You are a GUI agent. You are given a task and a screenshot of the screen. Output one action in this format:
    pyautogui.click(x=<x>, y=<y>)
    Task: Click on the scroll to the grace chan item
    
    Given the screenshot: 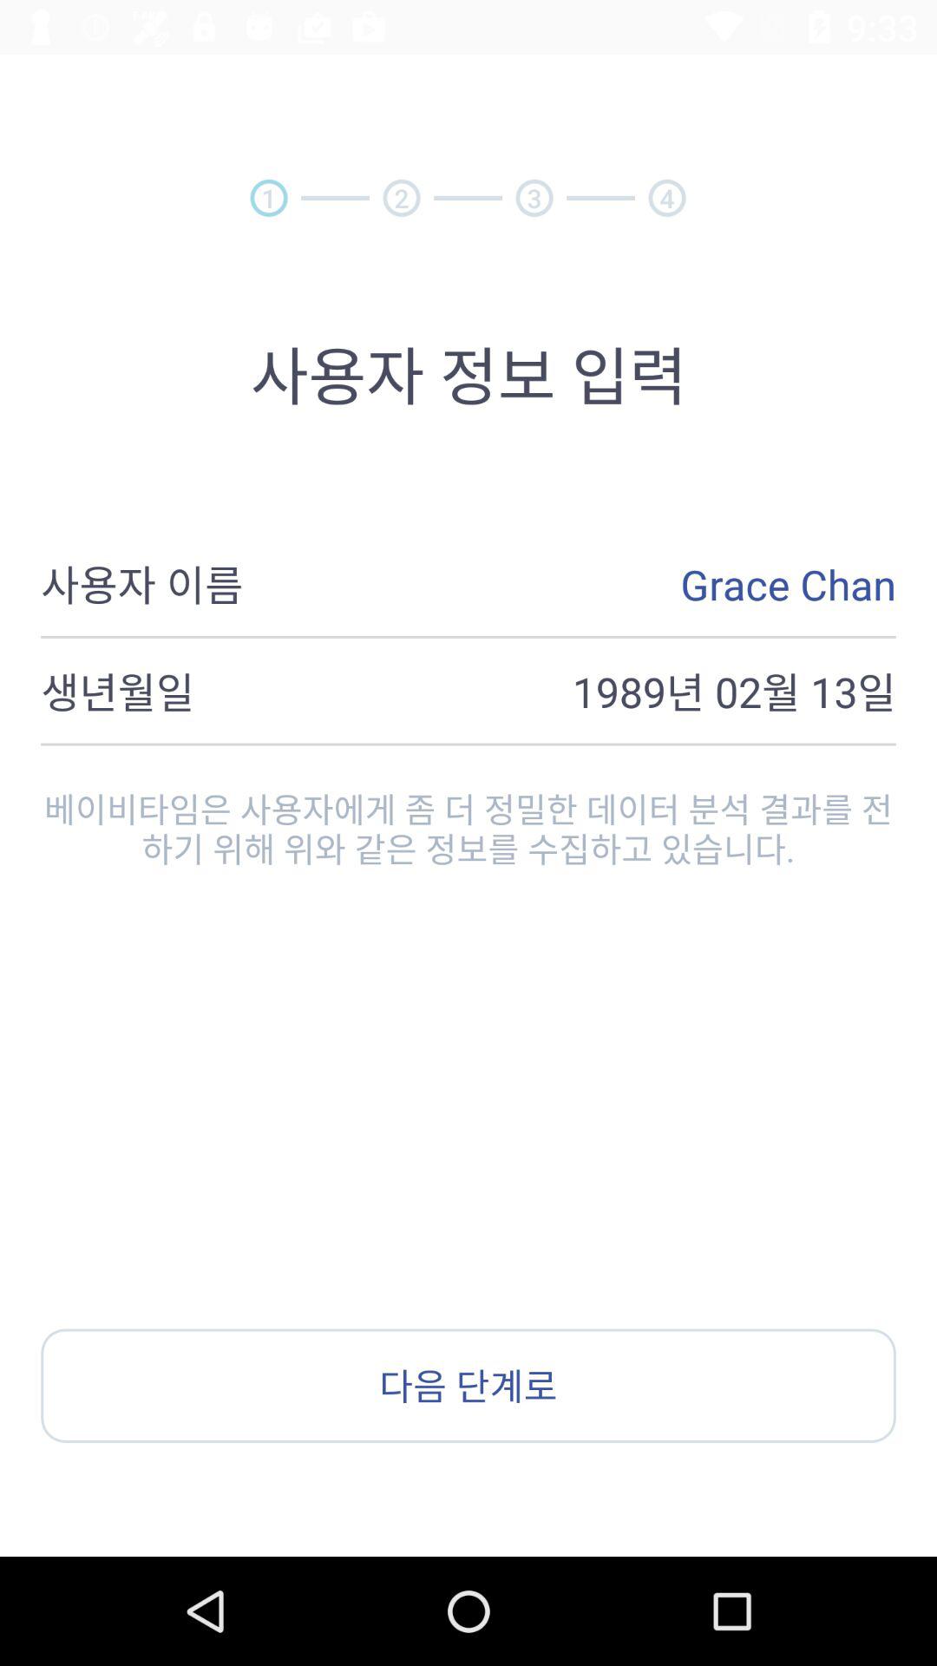 What is the action you would take?
    pyautogui.click(x=569, y=584)
    